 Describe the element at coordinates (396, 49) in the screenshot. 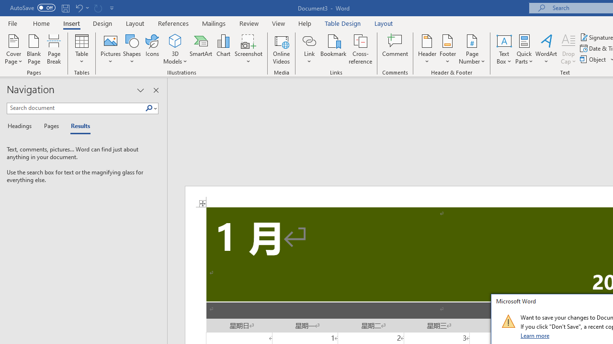

I see `Comment` at that location.